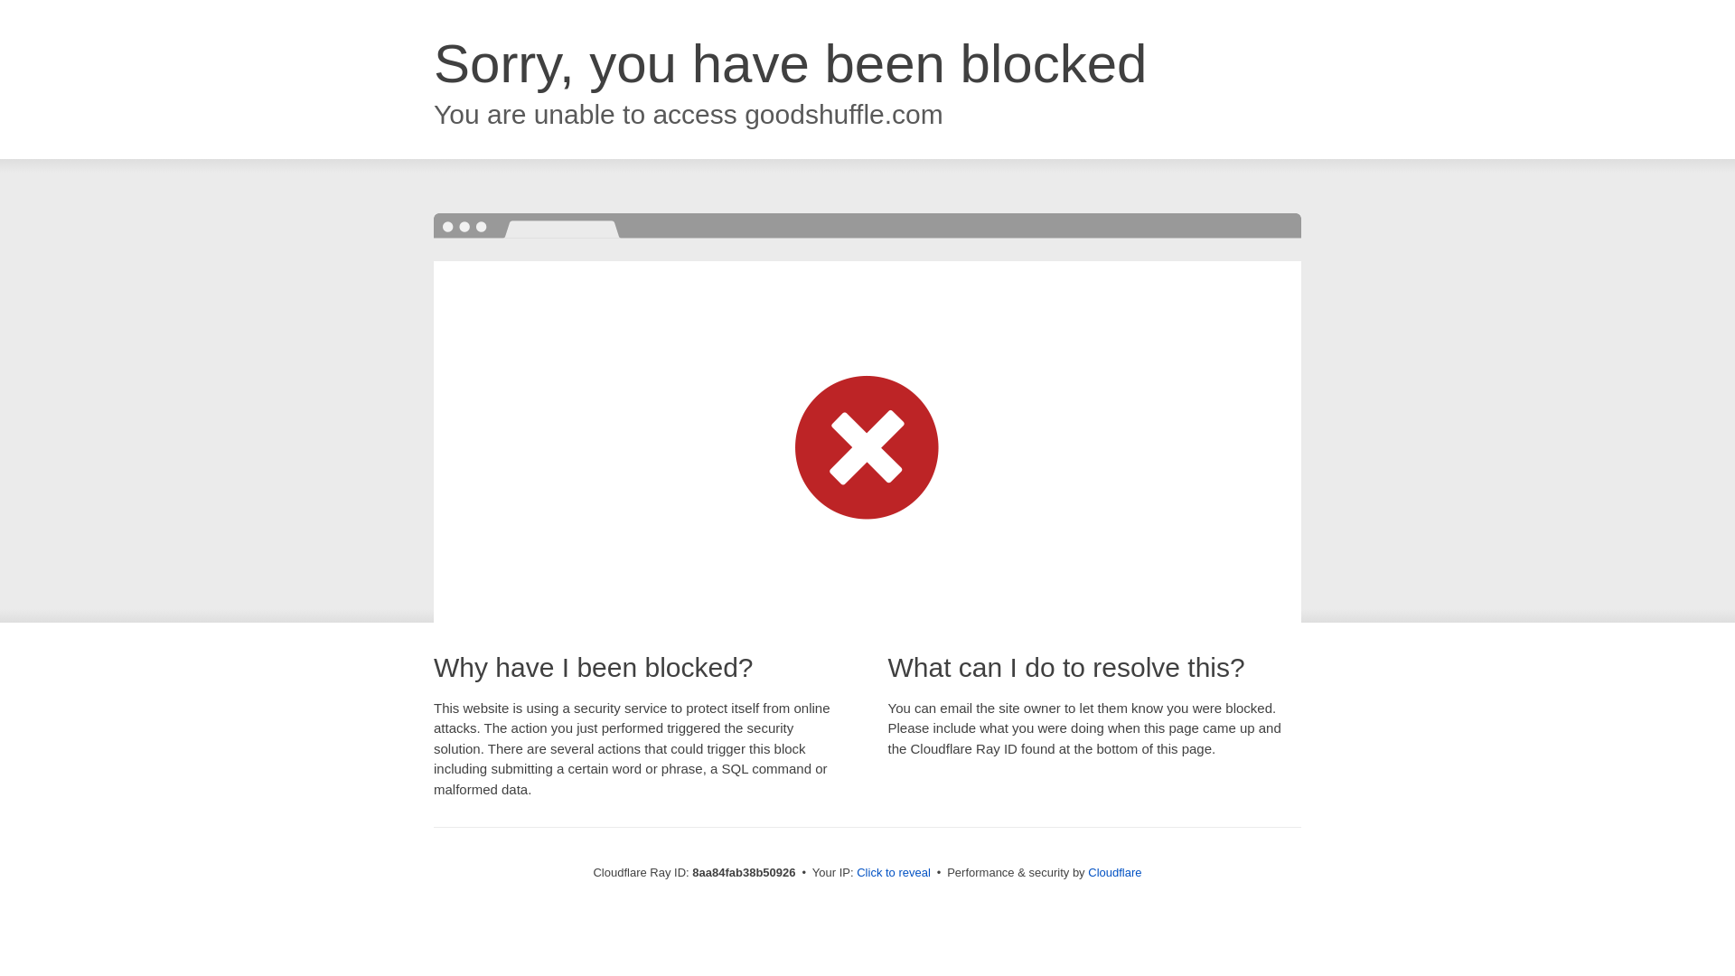 The width and height of the screenshot is (1735, 976). What do you see at coordinates (1114, 872) in the screenshot?
I see `Cloudflare` at bounding box center [1114, 872].